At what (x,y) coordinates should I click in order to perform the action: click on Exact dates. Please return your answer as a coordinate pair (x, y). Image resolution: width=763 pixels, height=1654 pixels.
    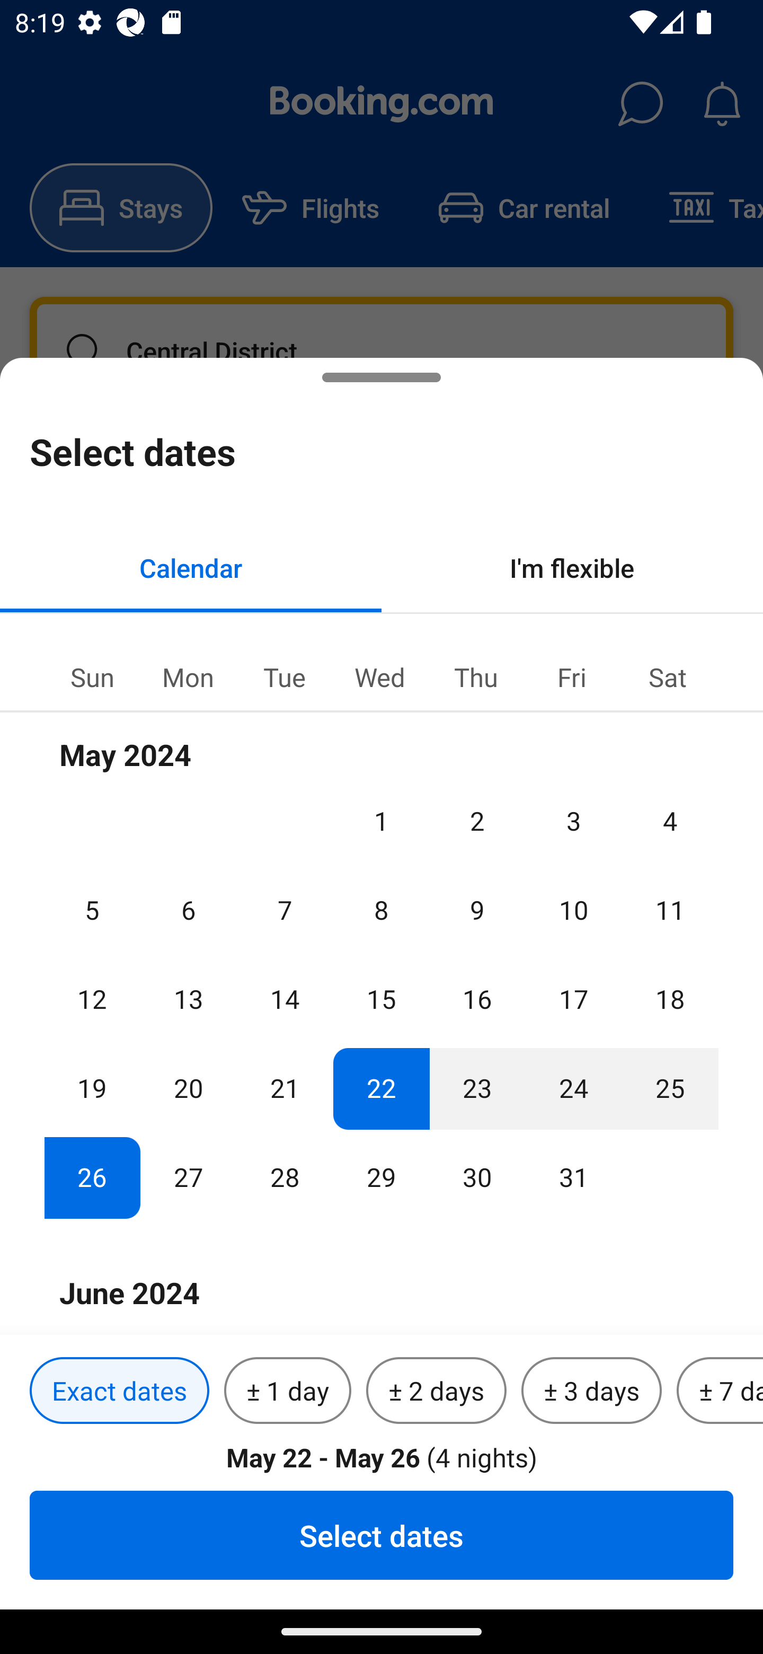
    Looking at the image, I should click on (119, 1391).